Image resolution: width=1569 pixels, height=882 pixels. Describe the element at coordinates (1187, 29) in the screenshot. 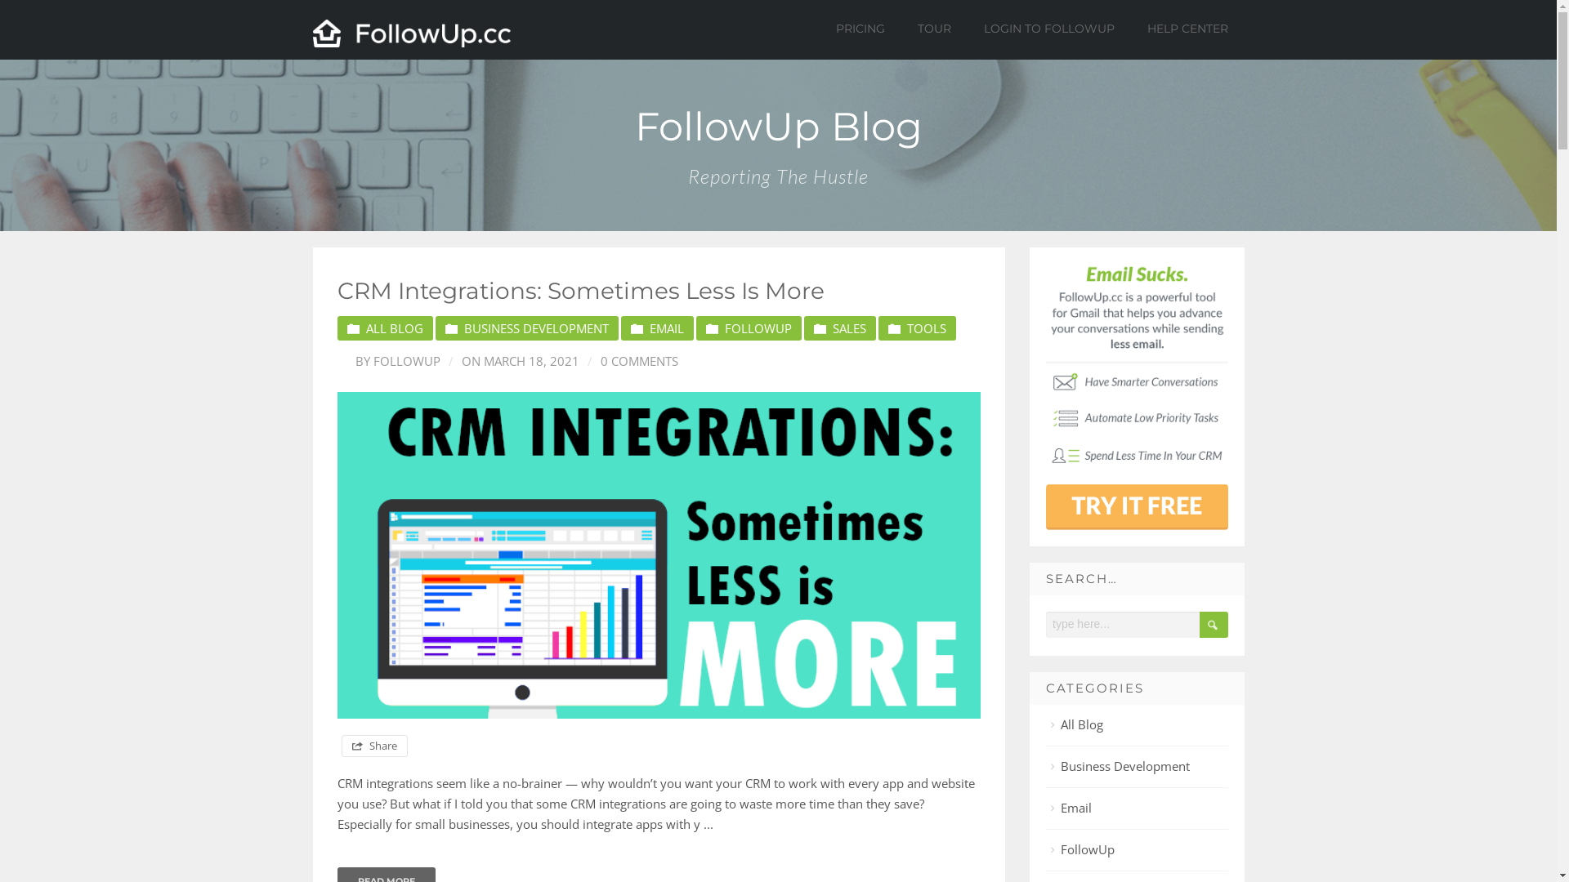

I see `HELP CENTER` at that location.